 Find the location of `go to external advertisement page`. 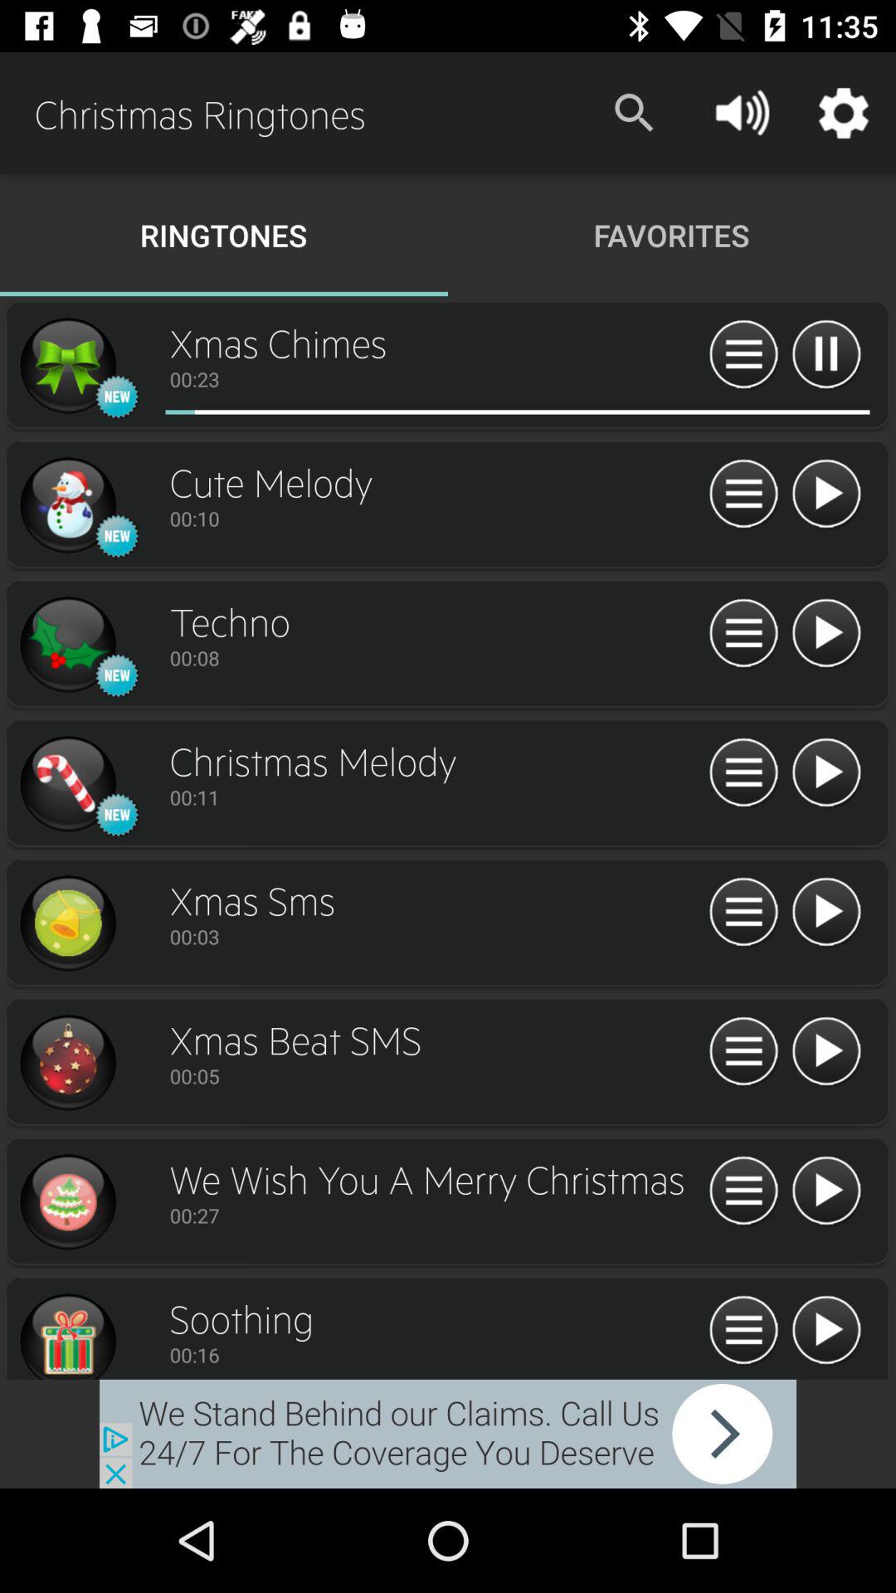

go to external advertisement page is located at coordinates (448, 1434).